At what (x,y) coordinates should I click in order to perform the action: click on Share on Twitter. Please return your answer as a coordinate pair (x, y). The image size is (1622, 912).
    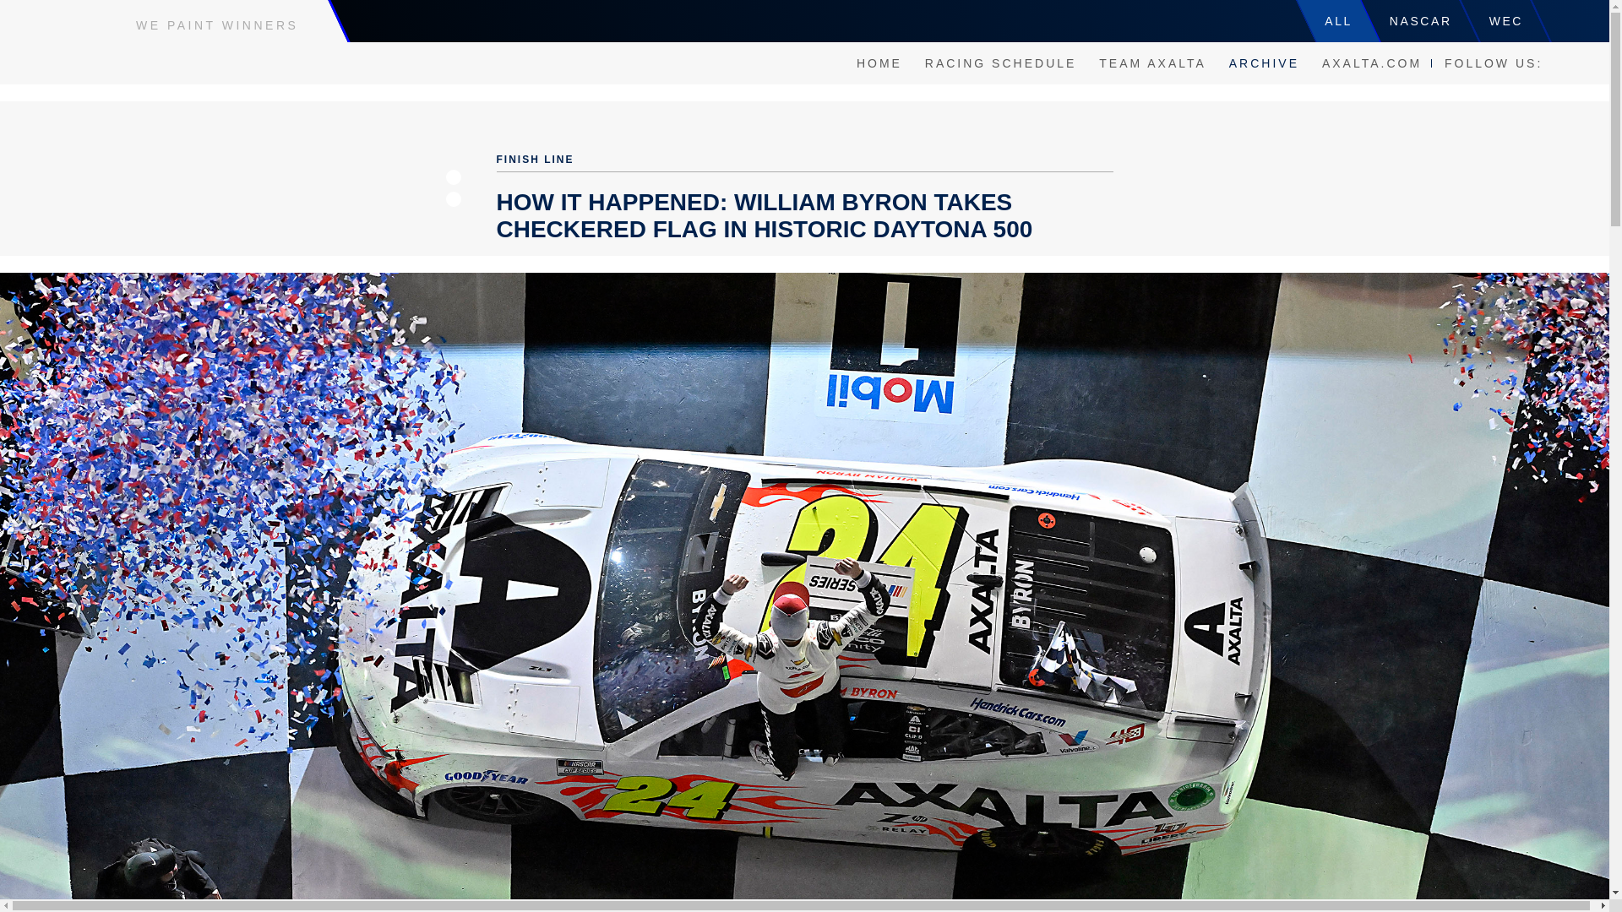
    Looking at the image, I should click on (453, 199).